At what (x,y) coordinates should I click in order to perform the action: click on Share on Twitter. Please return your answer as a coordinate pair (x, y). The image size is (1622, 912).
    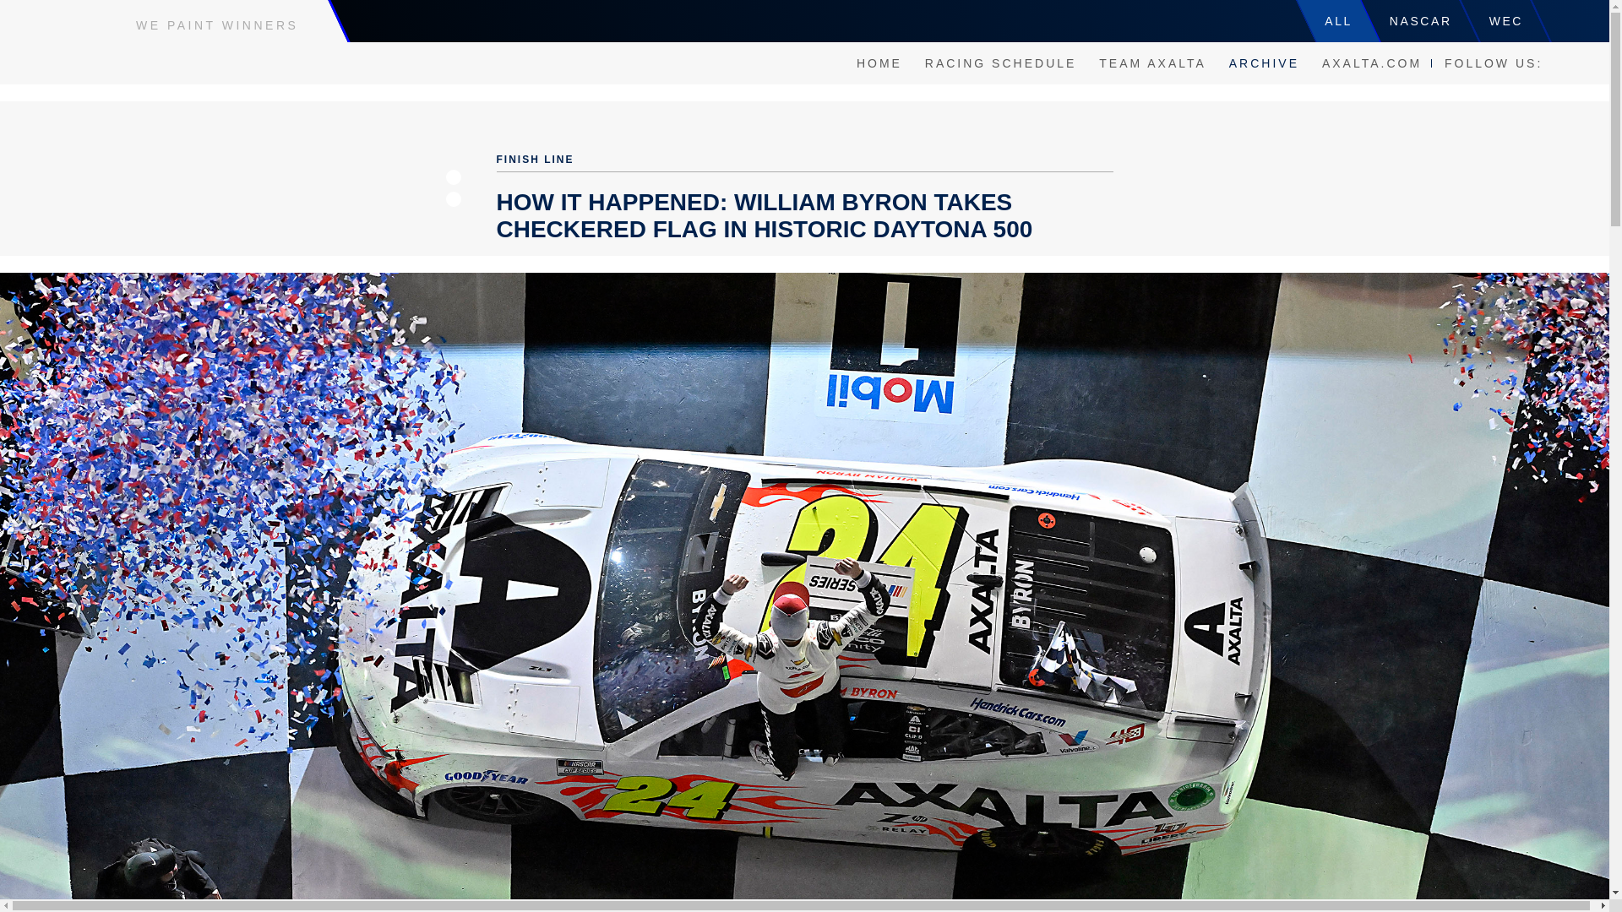
    Looking at the image, I should click on (453, 199).